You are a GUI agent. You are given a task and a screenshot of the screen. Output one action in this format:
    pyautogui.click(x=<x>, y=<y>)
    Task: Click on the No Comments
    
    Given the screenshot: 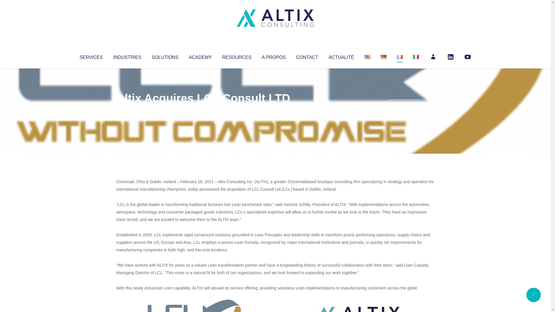 What is the action you would take?
    pyautogui.click(x=409, y=106)
    